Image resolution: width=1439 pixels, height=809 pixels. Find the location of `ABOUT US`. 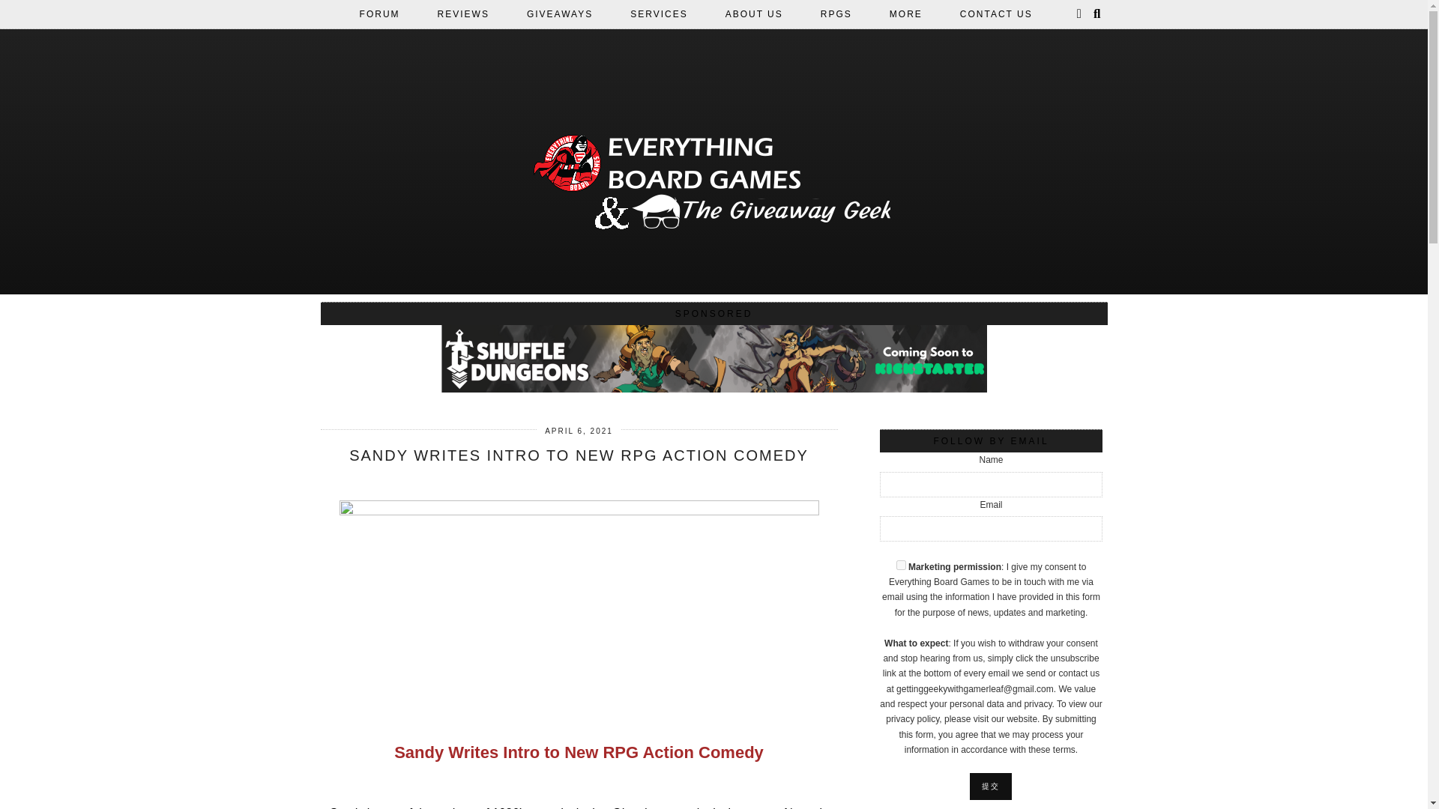

ABOUT US is located at coordinates (754, 13).